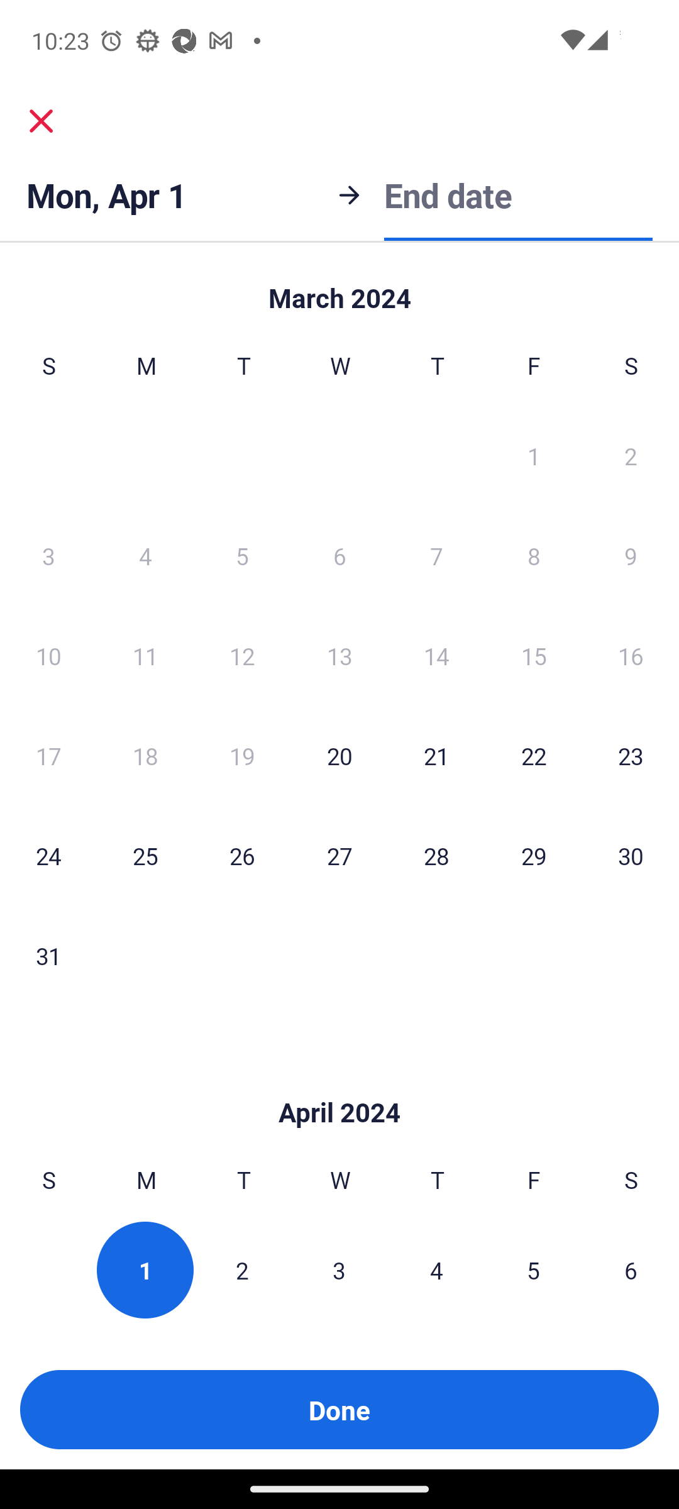  Describe the element at coordinates (48, 655) in the screenshot. I see `10 Sunday, March 10, 2024` at that location.